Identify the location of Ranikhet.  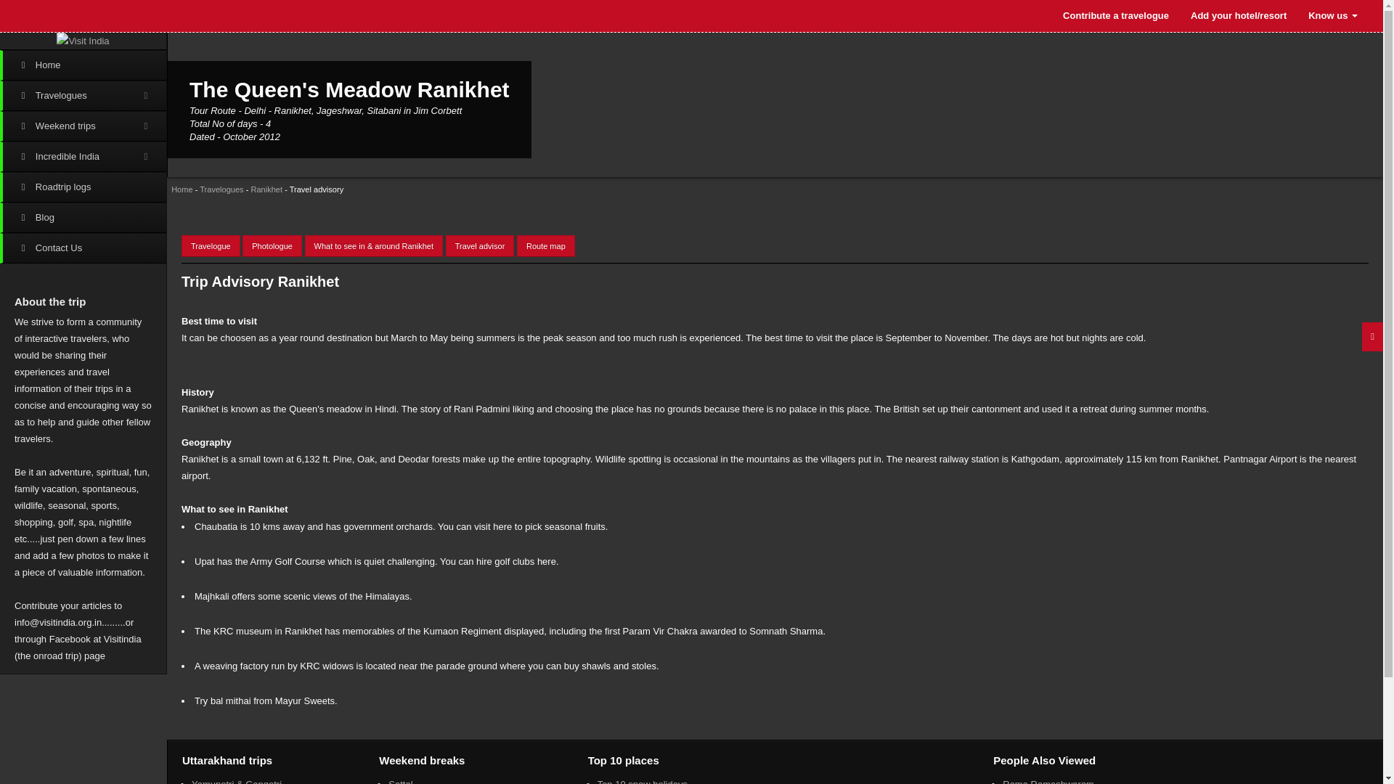
(266, 189).